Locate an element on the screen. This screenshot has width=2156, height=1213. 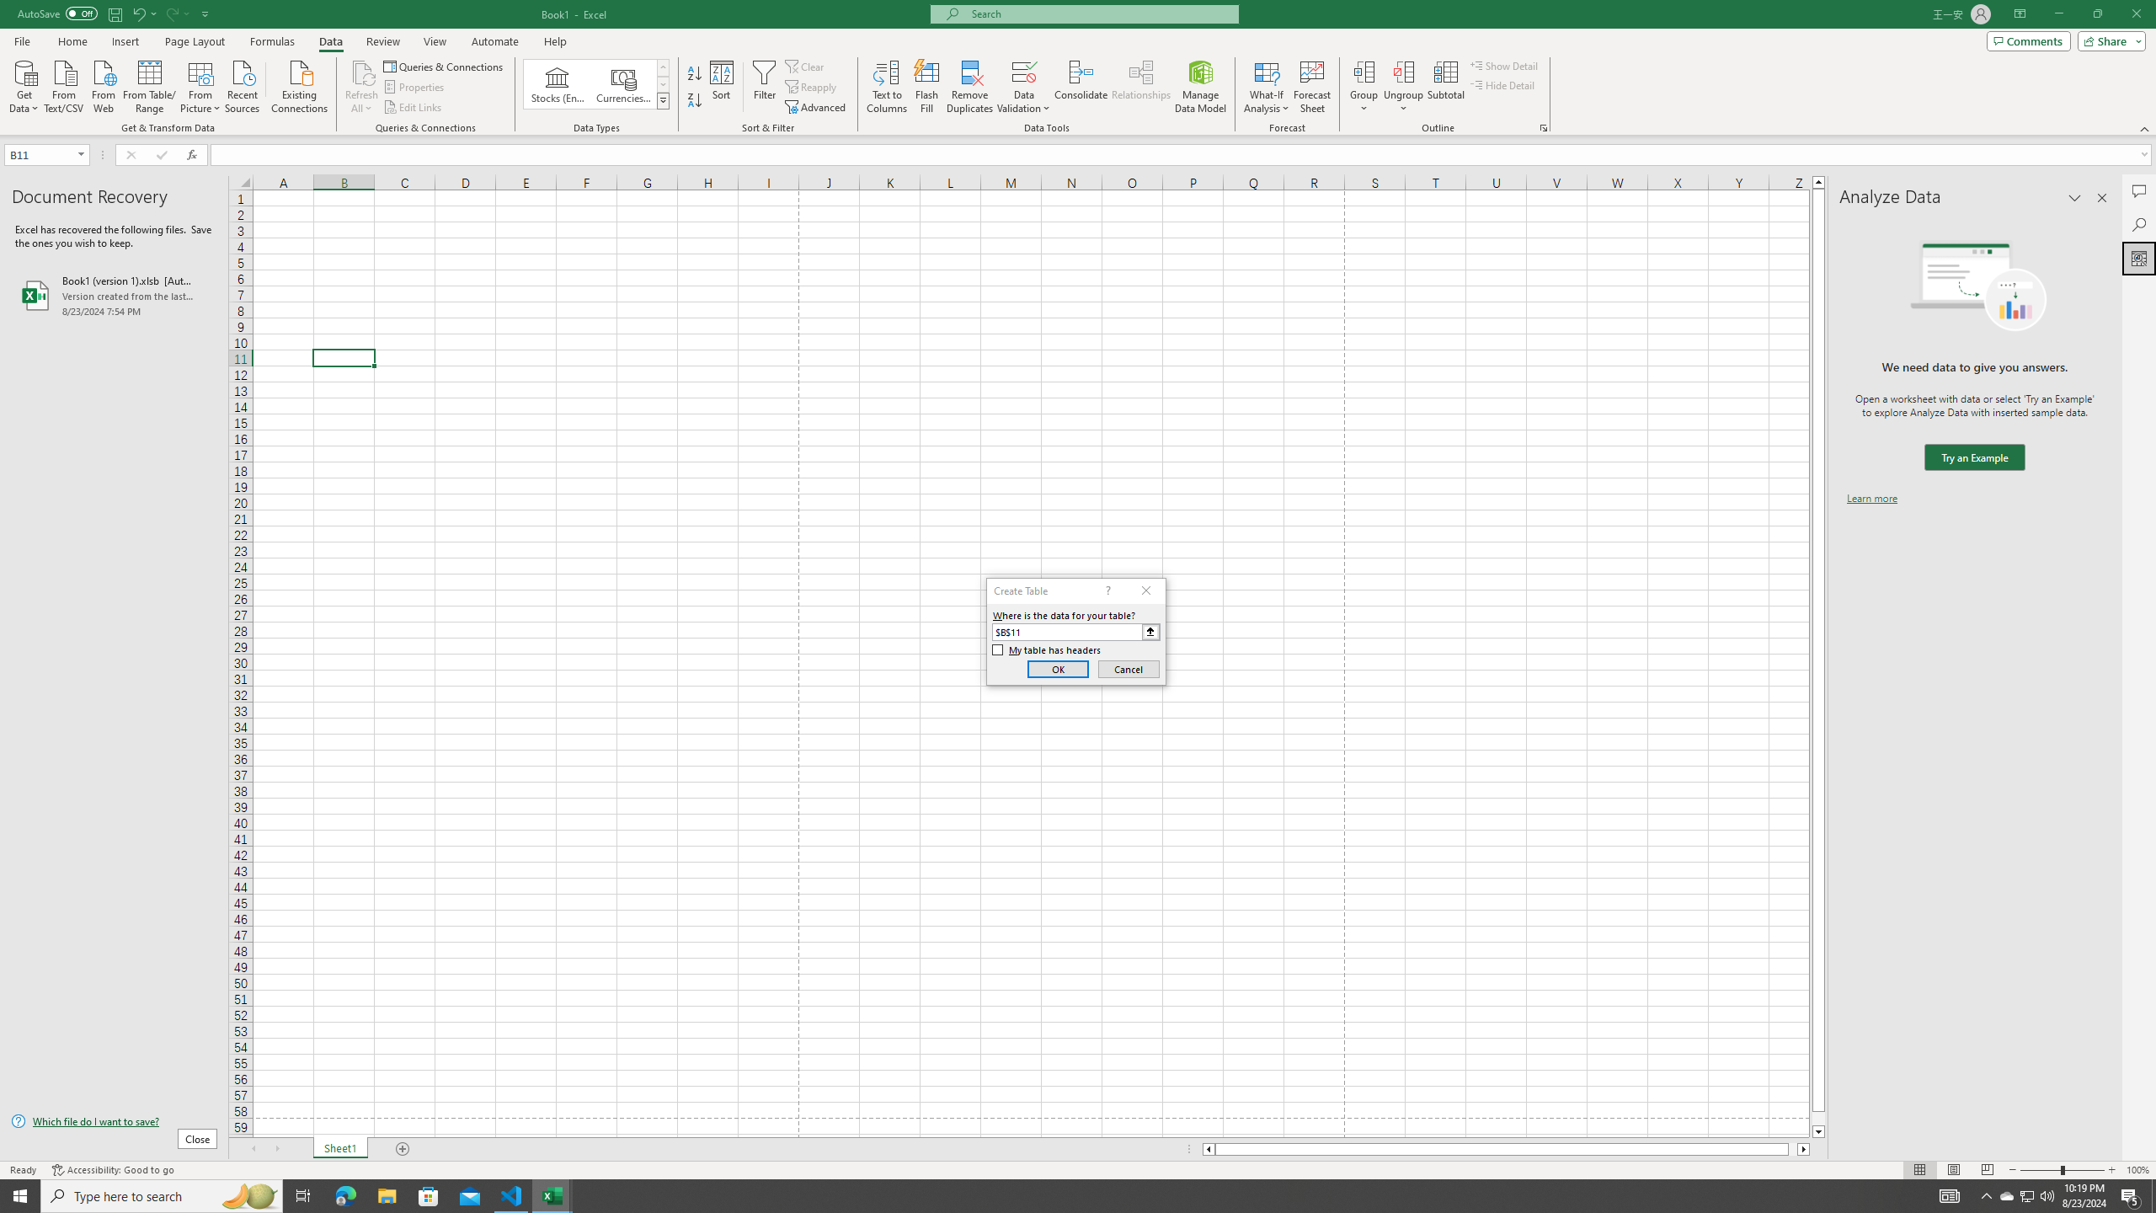
Help is located at coordinates (555, 41).